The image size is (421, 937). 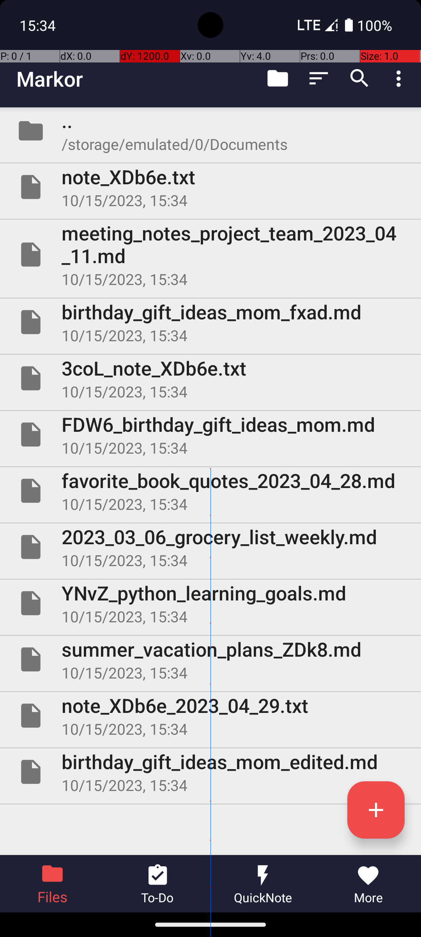 What do you see at coordinates (210, 715) in the screenshot?
I see `File note_XDb6e_2023_04_29.txt ` at bounding box center [210, 715].